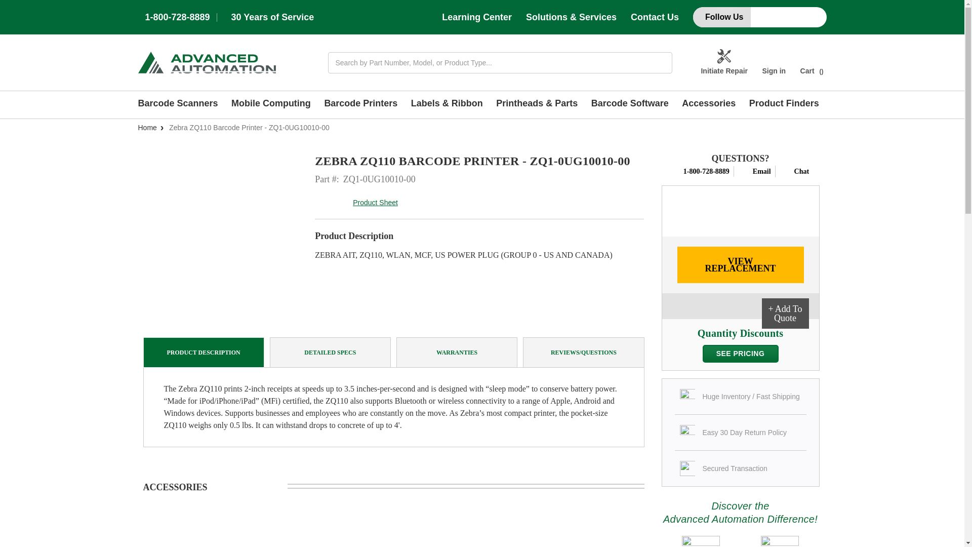 This screenshot has width=972, height=547. What do you see at coordinates (177, 17) in the screenshot?
I see `1-800-728-8889` at bounding box center [177, 17].